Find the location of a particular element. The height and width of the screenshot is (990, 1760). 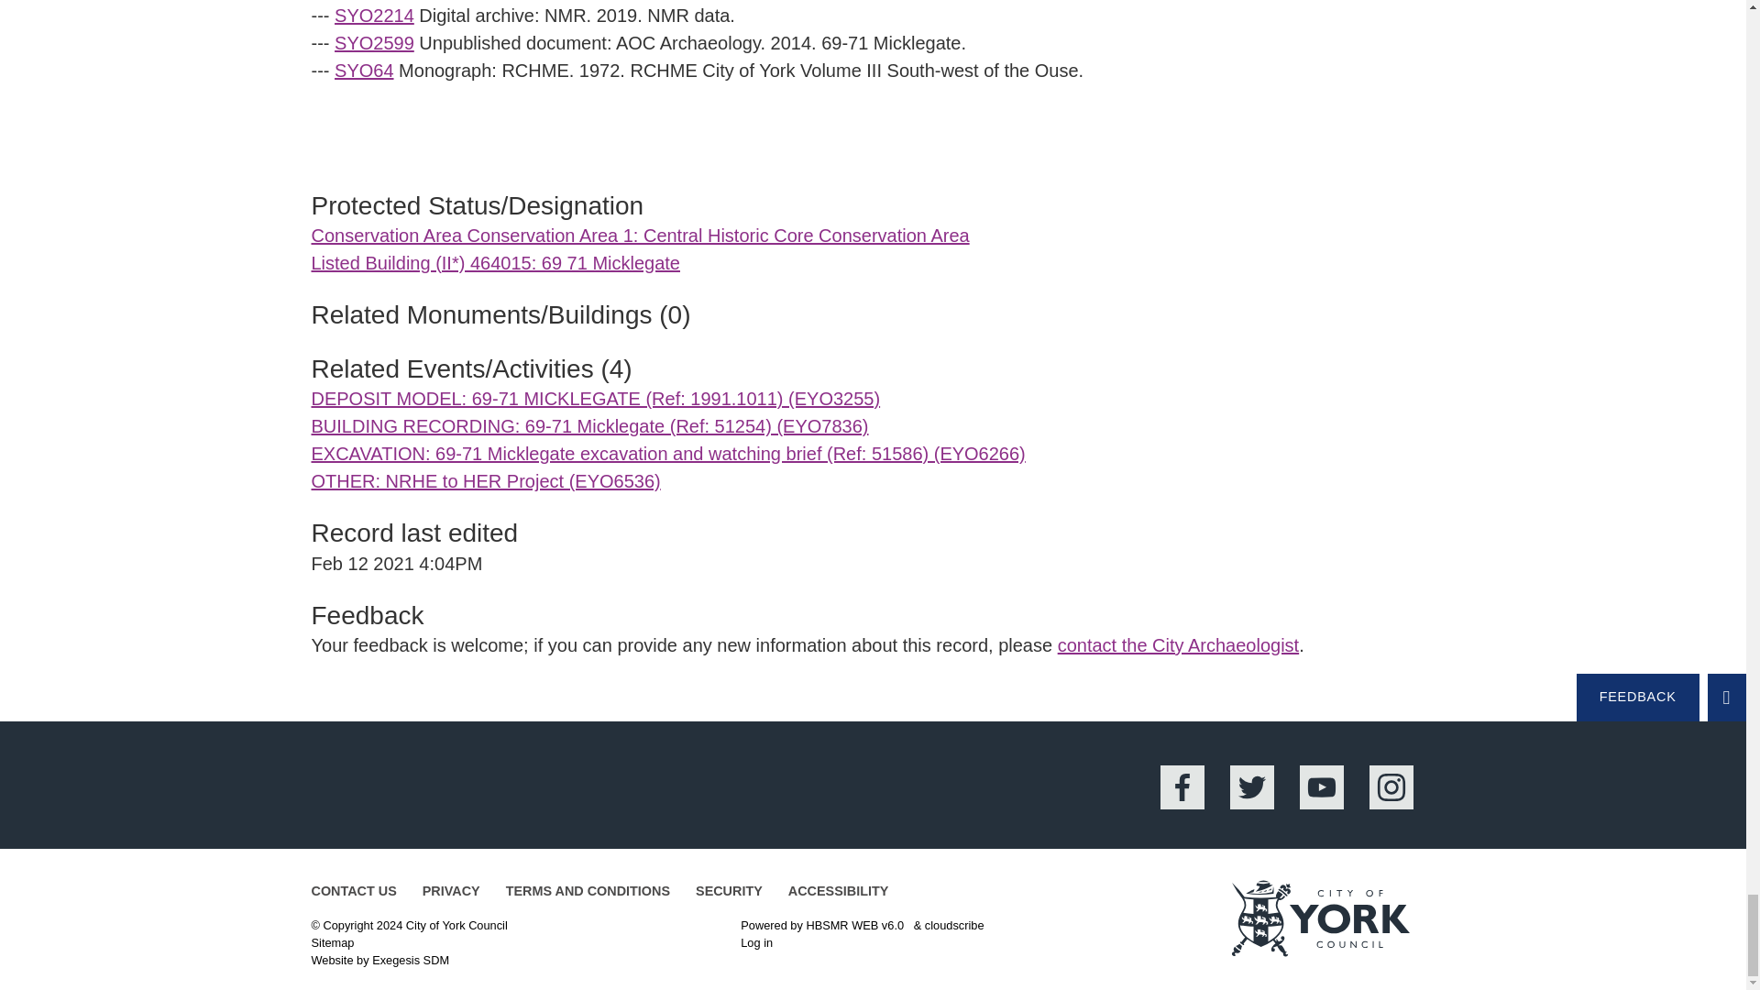

Instagram is located at coordinates (1391, 786).